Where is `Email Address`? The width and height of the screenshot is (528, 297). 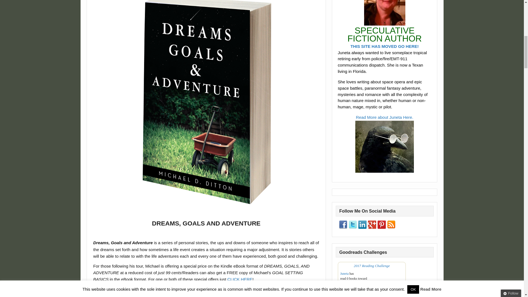 Email Address is located at coordinates (489, 41).